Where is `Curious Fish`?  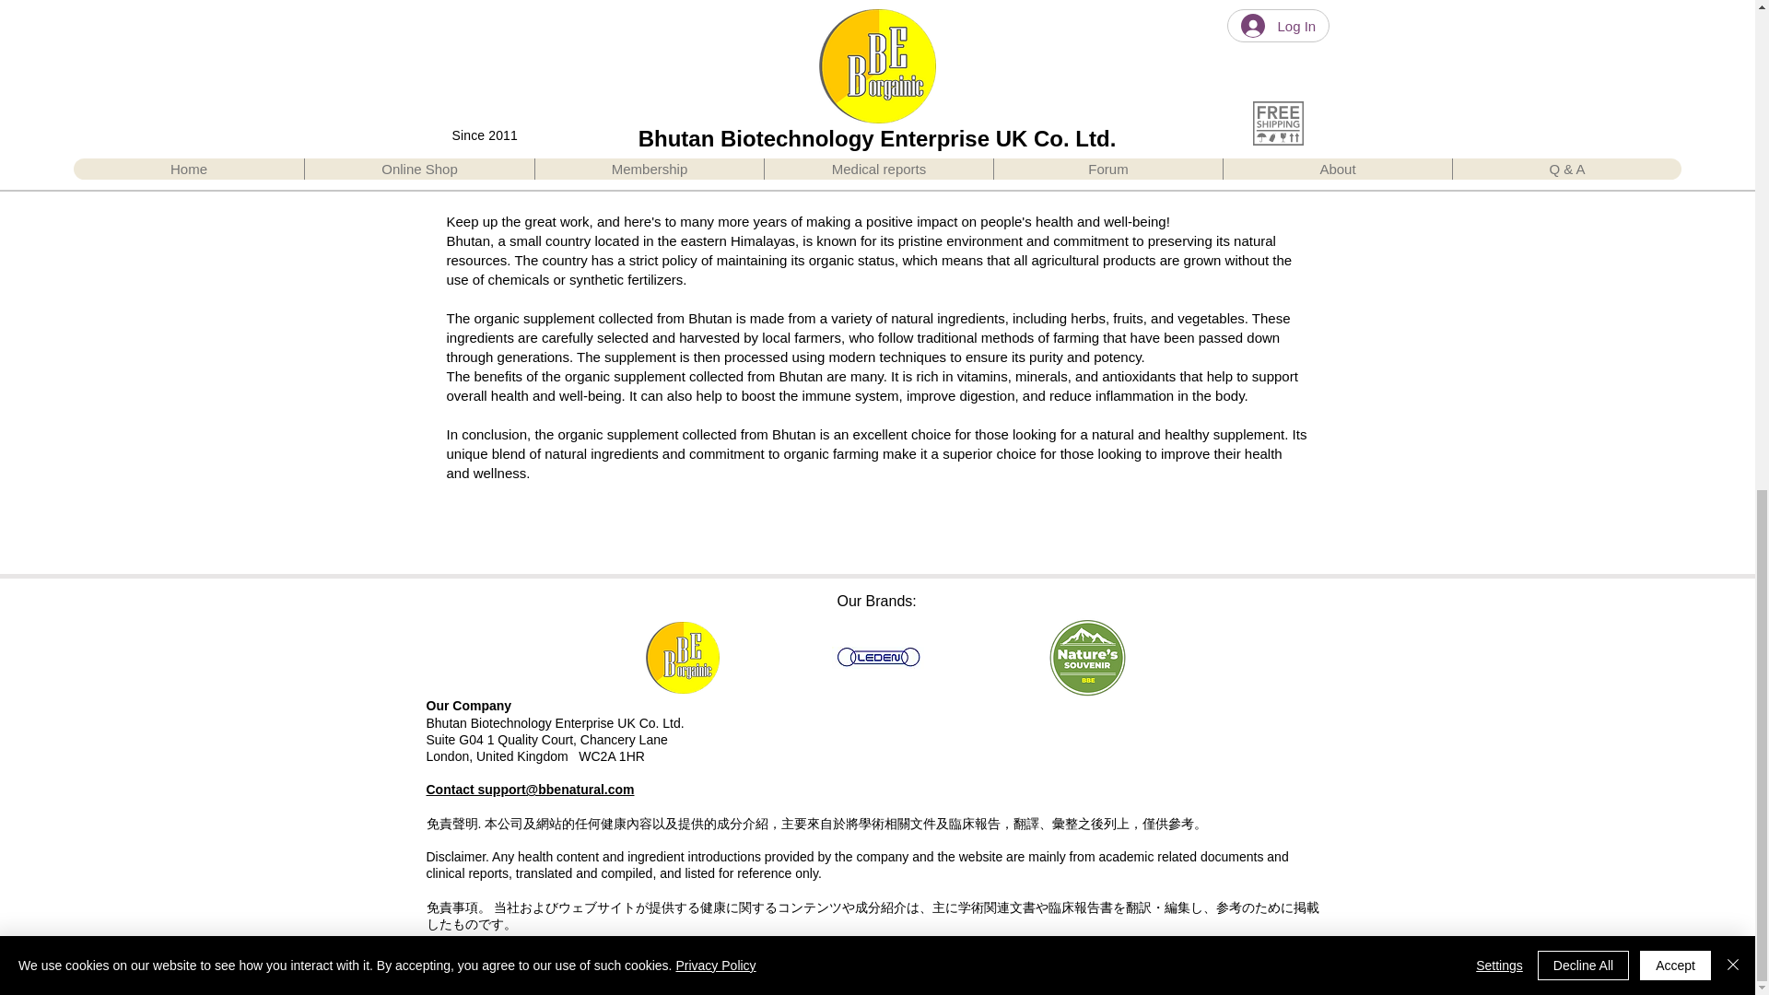
Curious Fish is located at coordinates (877, 977).